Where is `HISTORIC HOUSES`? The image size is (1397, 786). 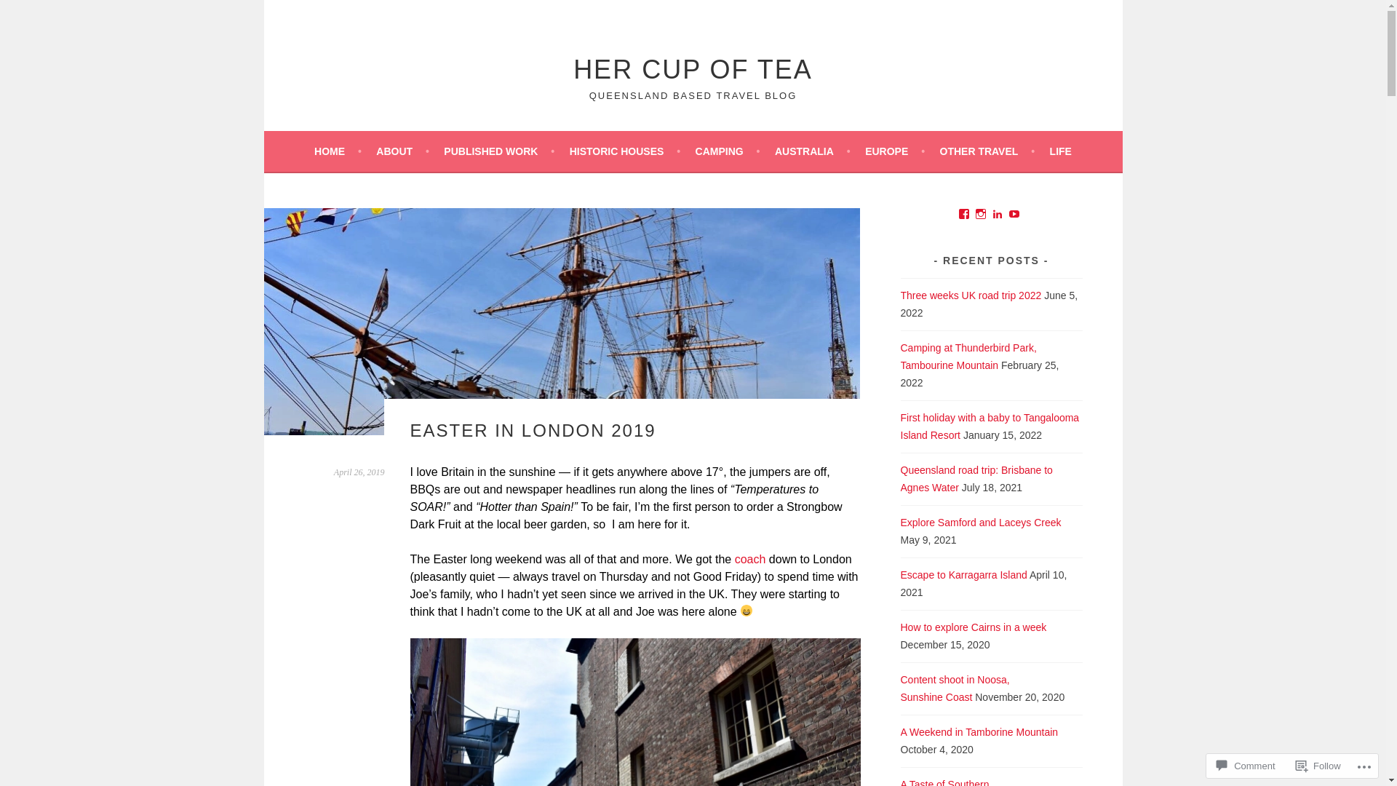 HISTORIC HOUSES is located at coordinates (625, 151).